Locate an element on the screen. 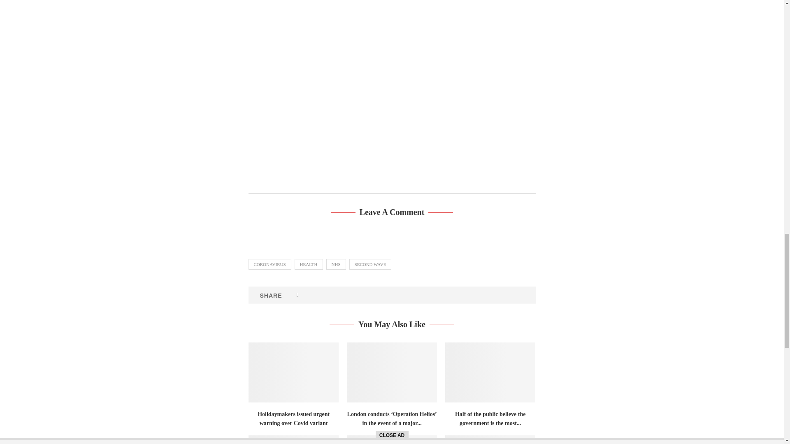  NHS issues urgent plea for blood donation after cyber attack is located at coordinates (490, 440).